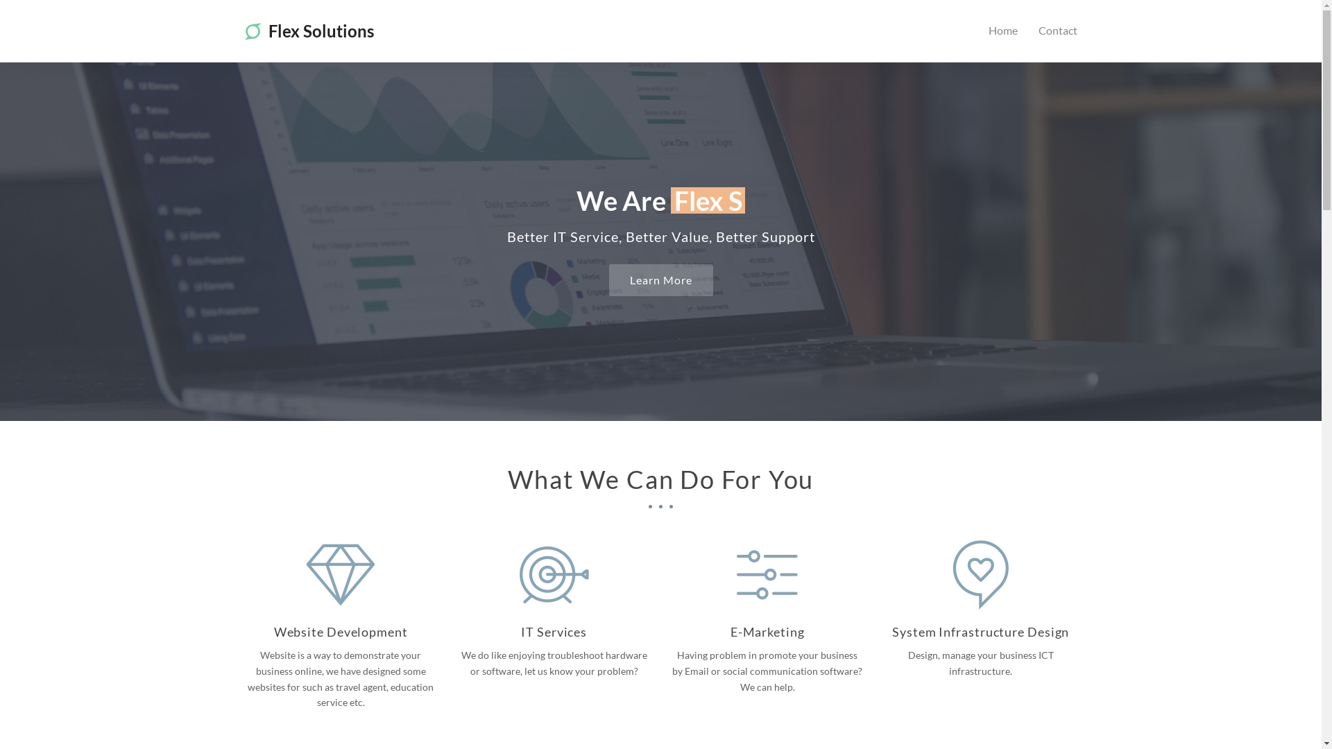 The width and height of the screenshot is (1332, 749). What do you see at coordinates (661, 280) in the screenshot?
I see `Learn More` at bounding box center [661, 280].